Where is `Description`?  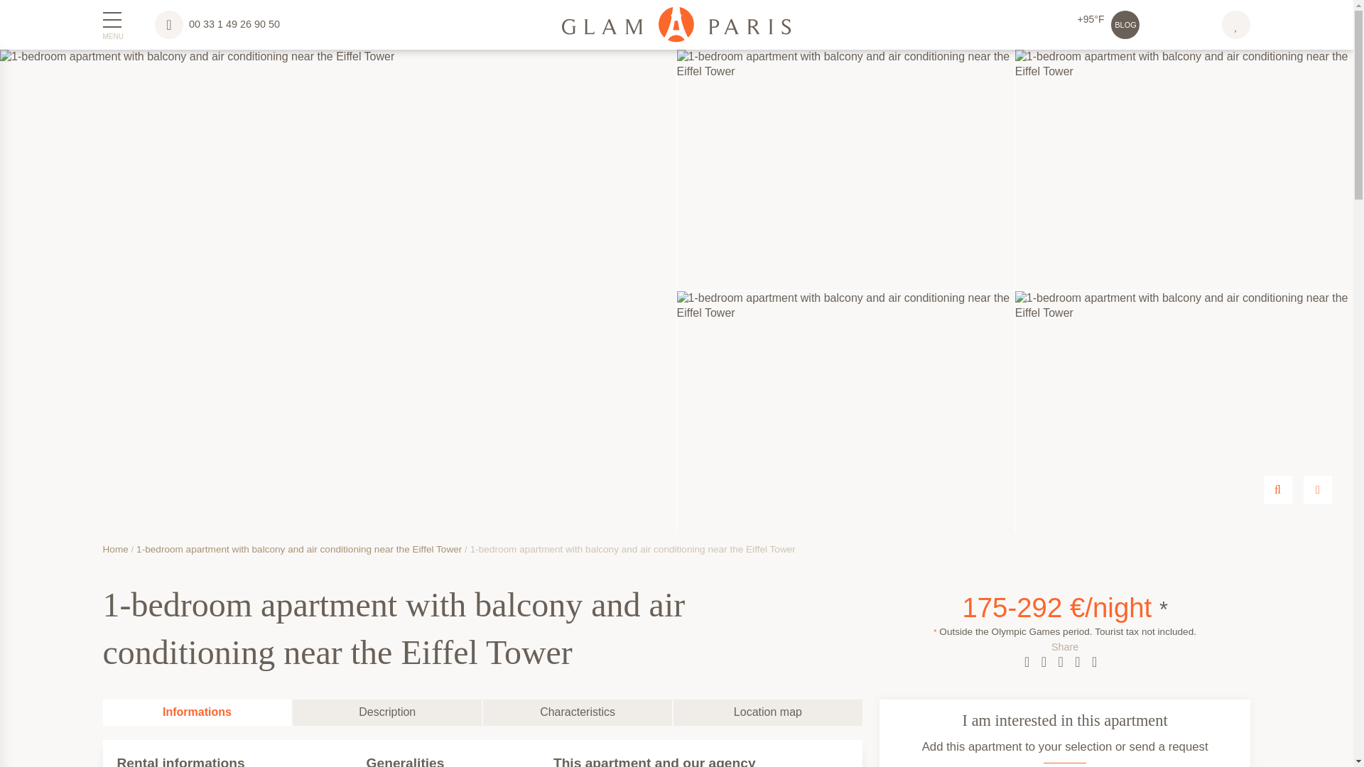 Description is located at coordinates (386, 712).